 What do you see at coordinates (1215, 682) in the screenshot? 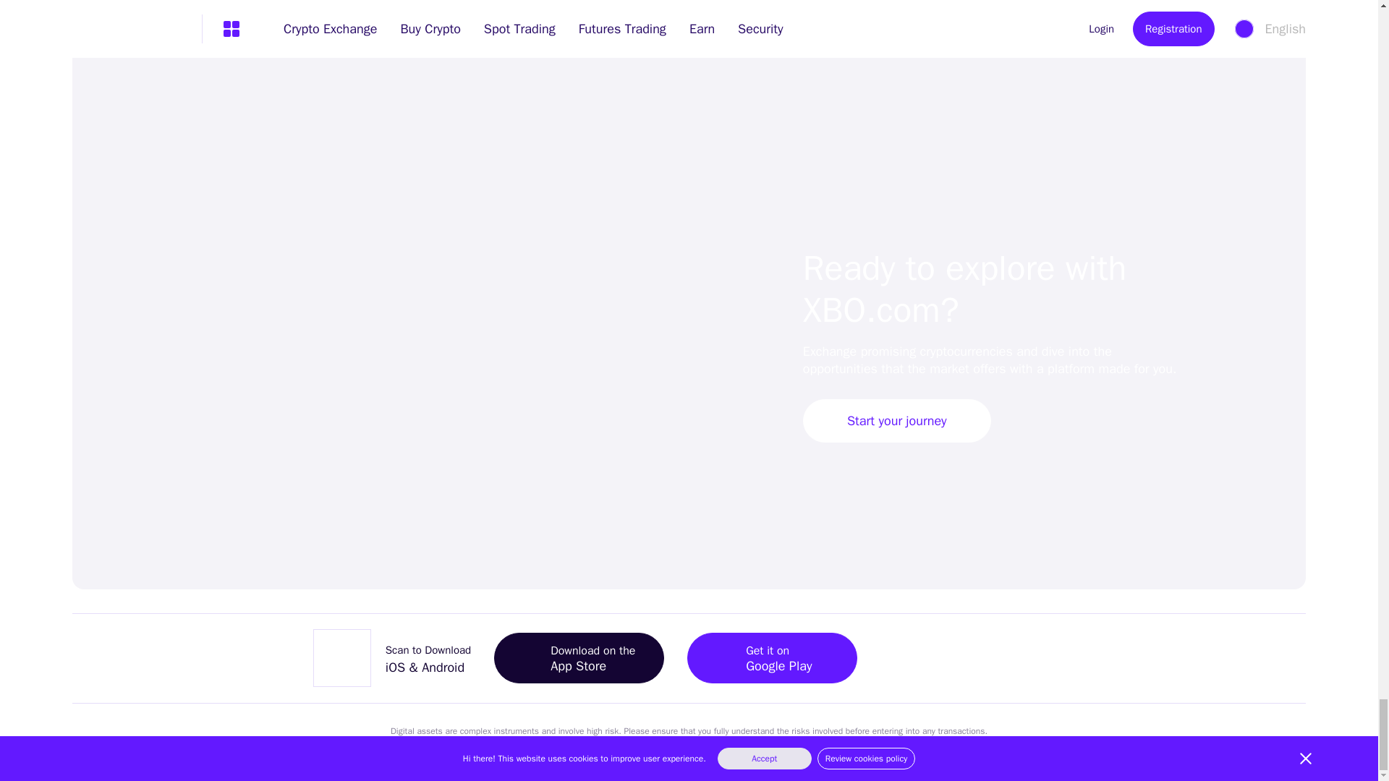
I see `Customer reviews powered by Trustpilot` at bounding box center [1215, 682].